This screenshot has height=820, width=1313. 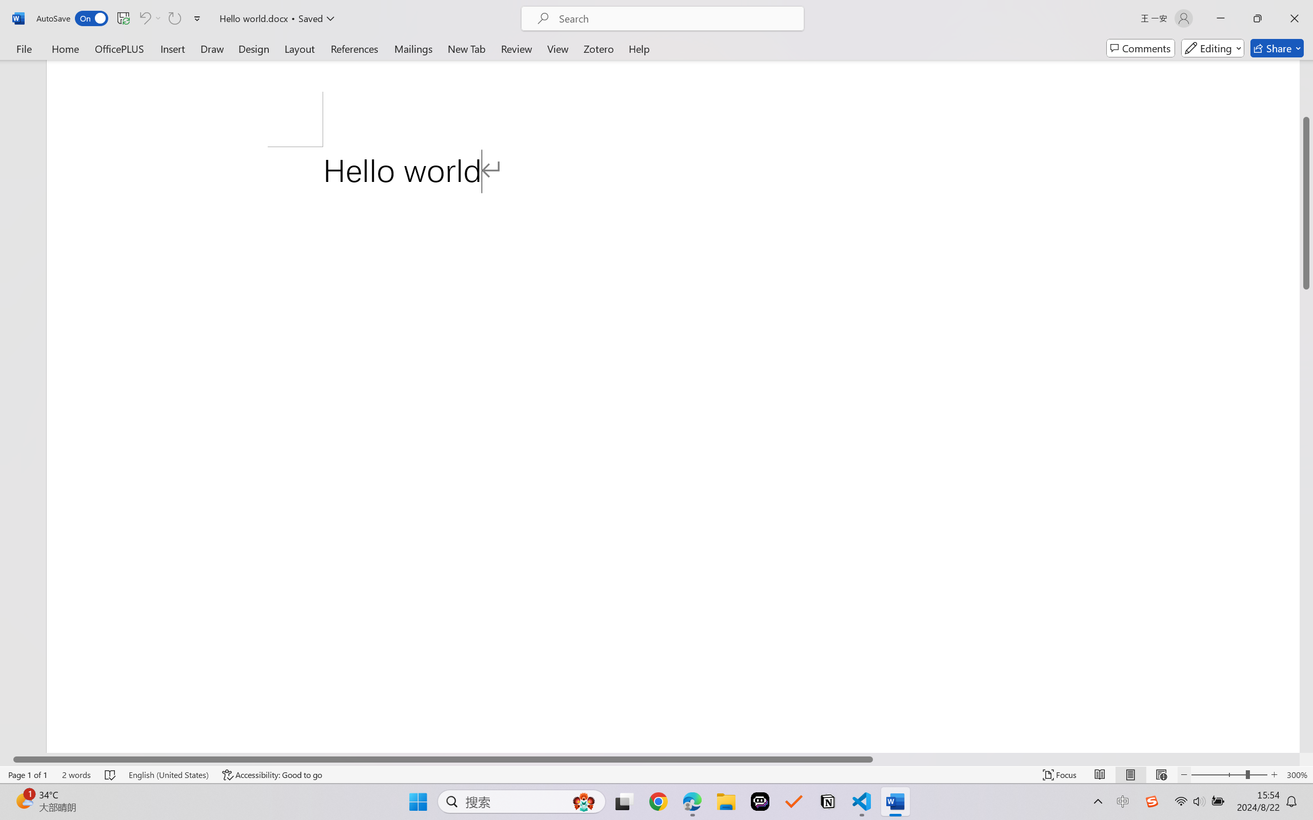 I want to click on Customize Quick Access Toolbar, so click(x=197, y=18).